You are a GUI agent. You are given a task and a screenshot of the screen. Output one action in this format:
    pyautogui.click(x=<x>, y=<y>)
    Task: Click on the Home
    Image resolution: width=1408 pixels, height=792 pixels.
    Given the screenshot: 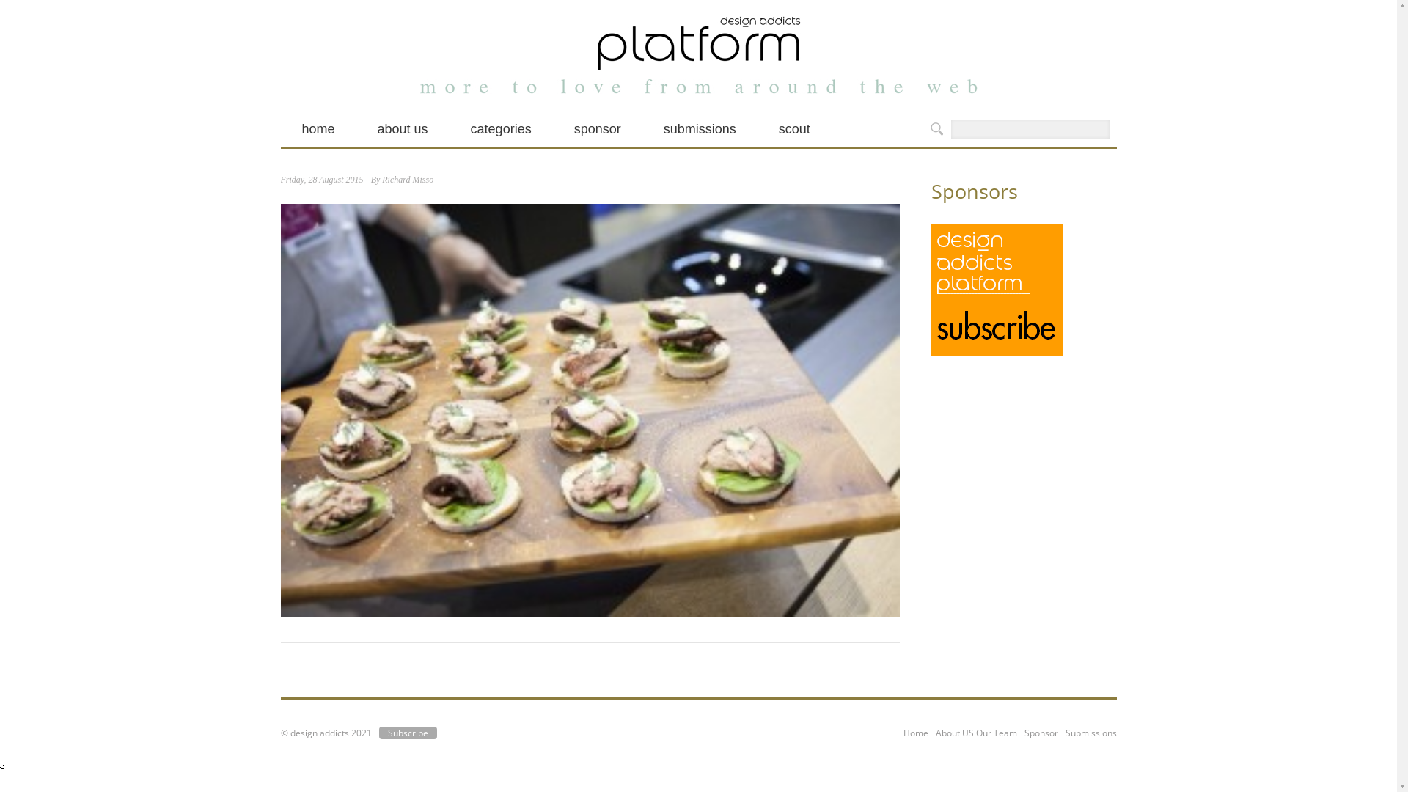 What is the action you would take?
    pyautogui.click(x=916, y=733)
    